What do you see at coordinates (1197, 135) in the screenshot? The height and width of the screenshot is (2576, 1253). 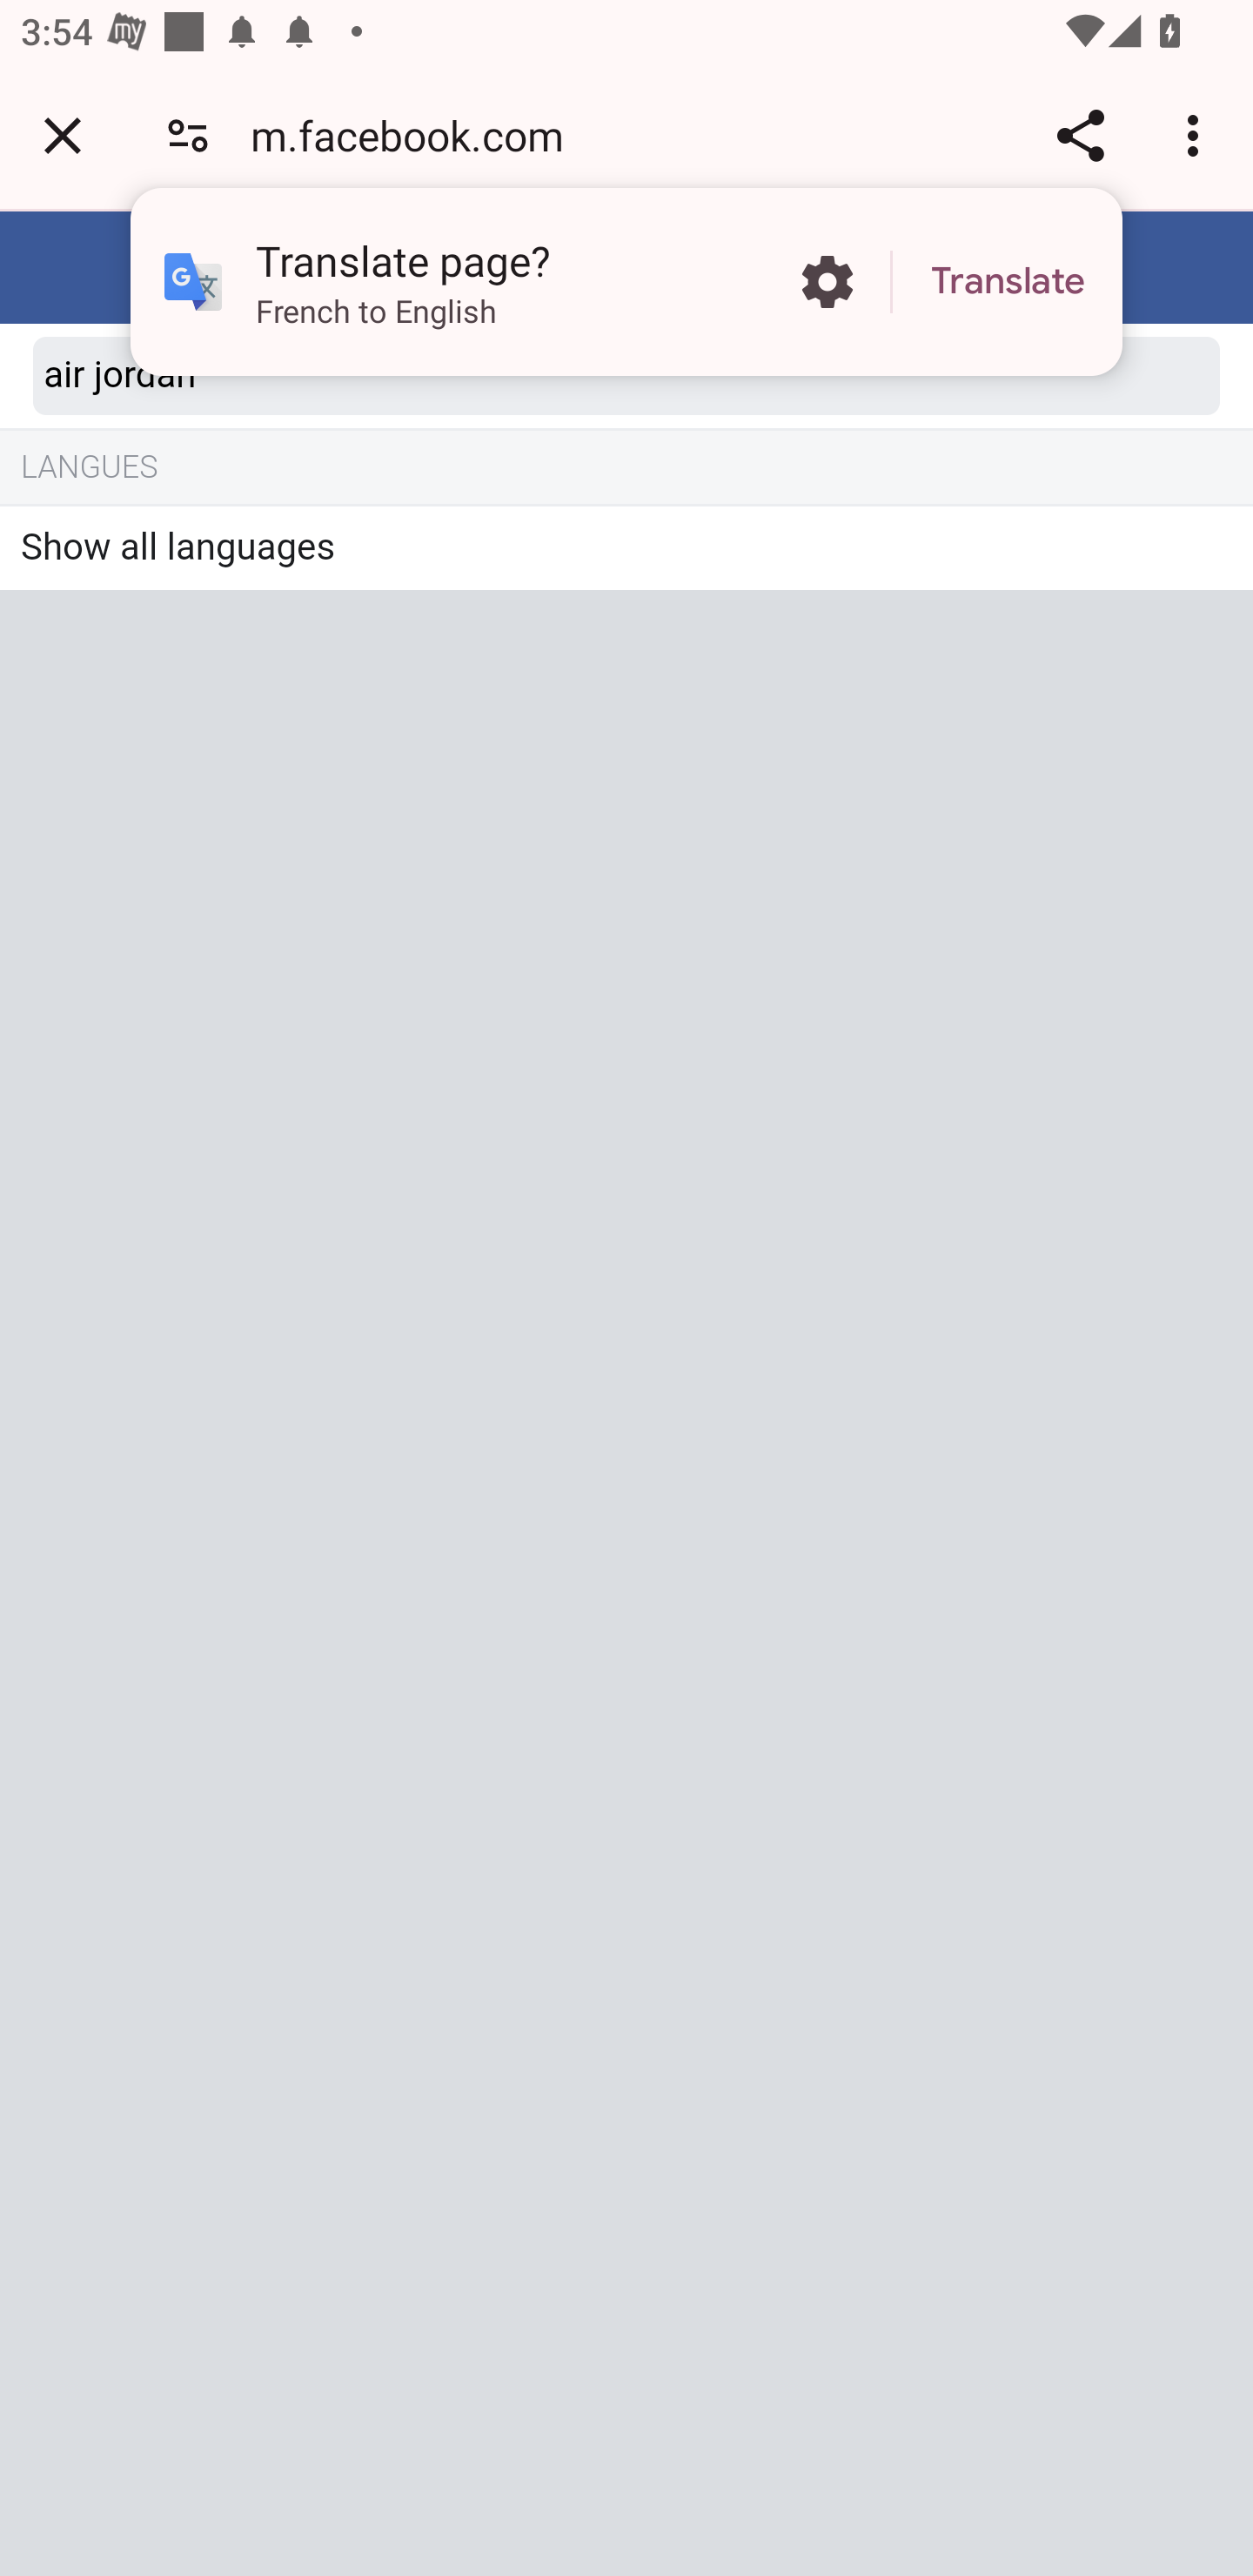 I see `Customize and control Google Chrome` at bounding box center [1197, 135].